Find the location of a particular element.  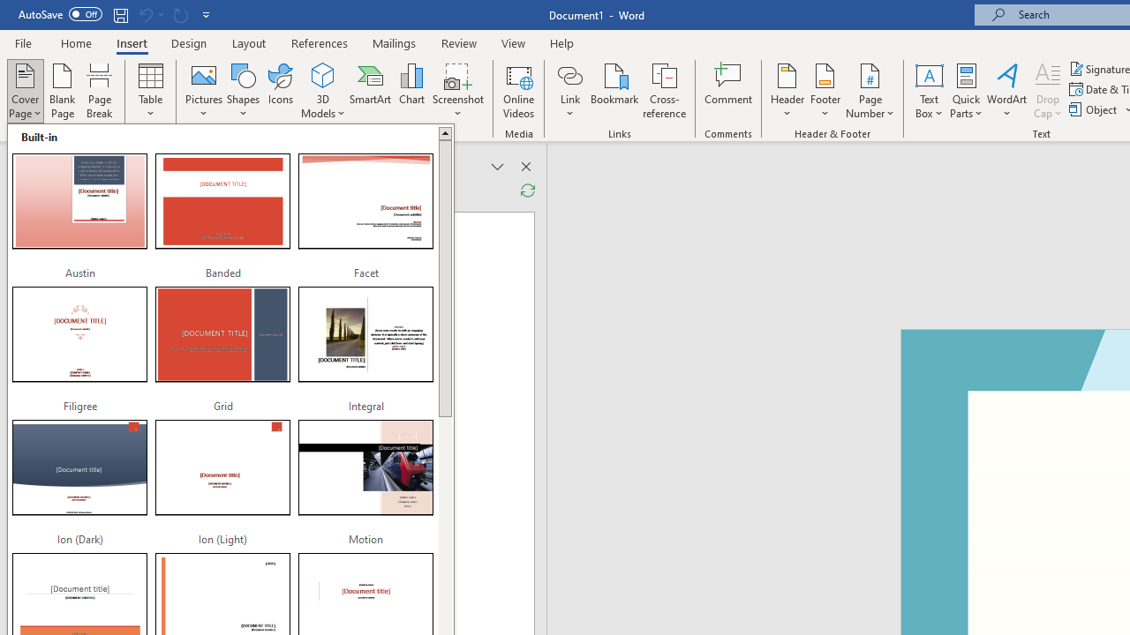

3D Models is located at coordinates (323, 90).